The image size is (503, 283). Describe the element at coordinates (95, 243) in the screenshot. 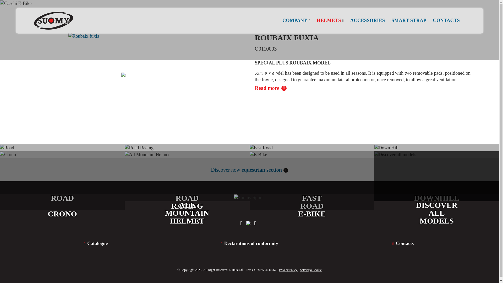

I see `Road - Cycling Helmets` at that location.